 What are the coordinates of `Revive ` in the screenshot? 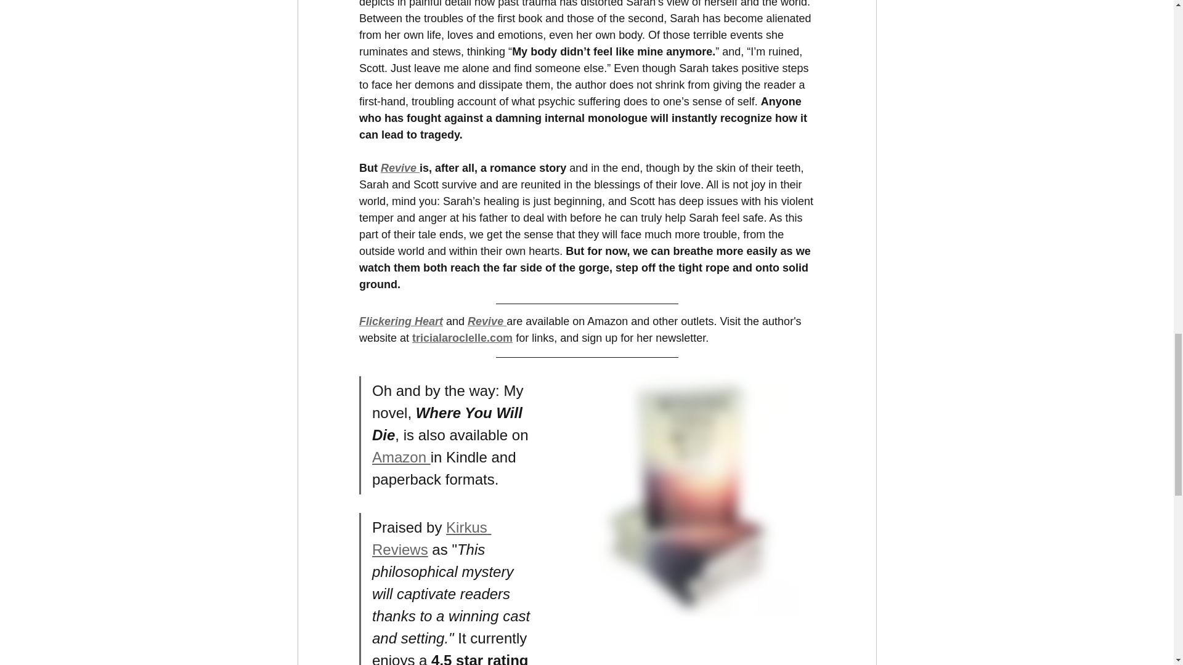 It's located at (400, 167).